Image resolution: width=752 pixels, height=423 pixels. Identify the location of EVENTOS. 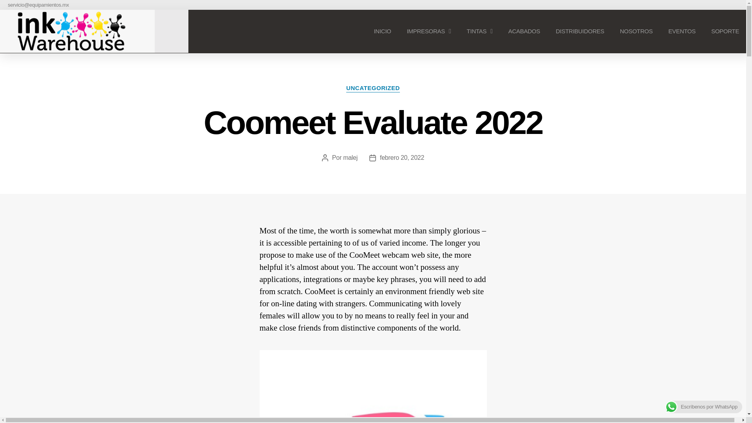
(681, 31).